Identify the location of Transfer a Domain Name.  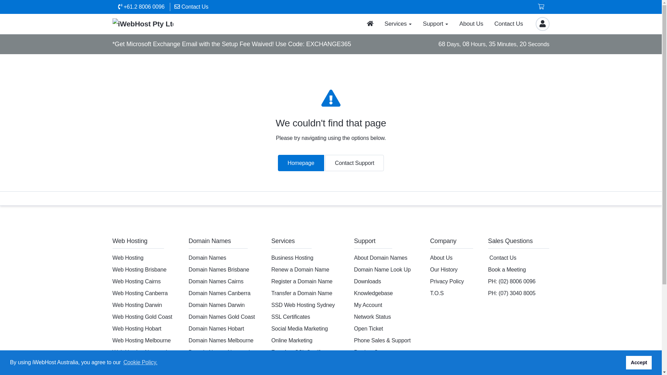
(302, 293).